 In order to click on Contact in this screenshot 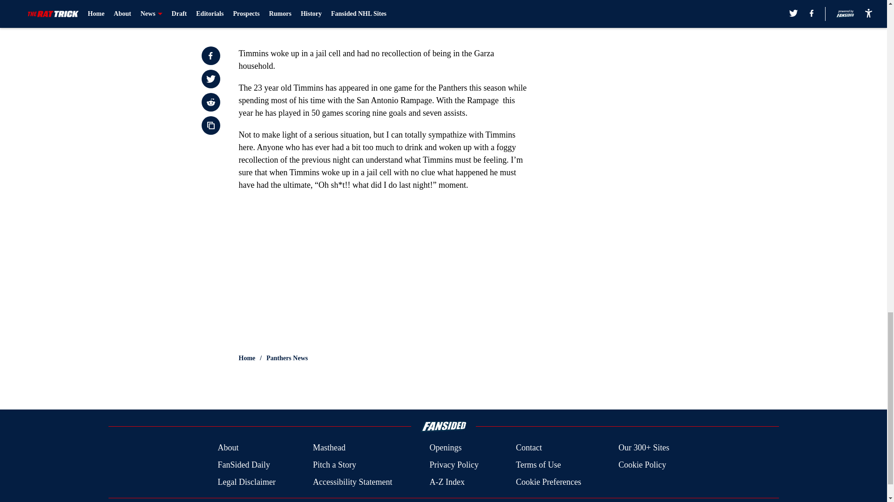, I will do `click(528, 448)`.